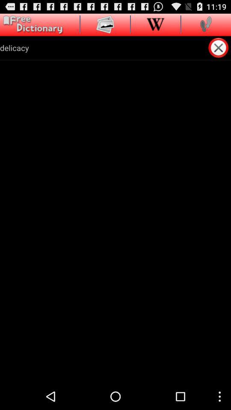 The height and width of the screenshot is (410, 231). Describe the element at coordinates (32, 25) in the screenshot. I see `home screen` at that location.